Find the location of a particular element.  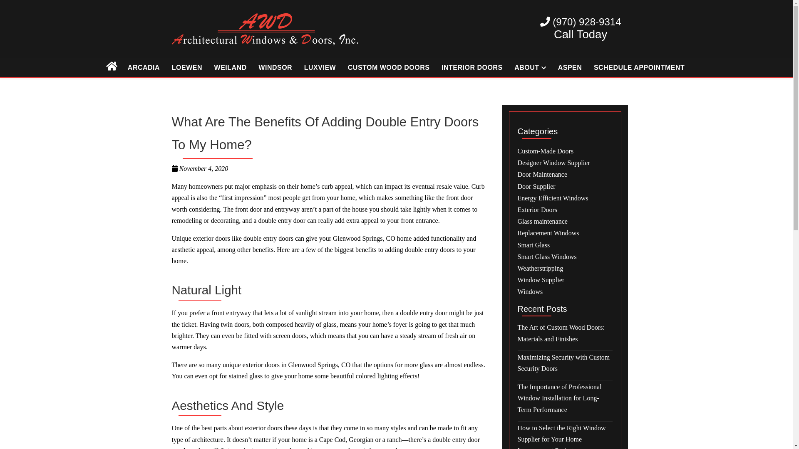

Door Supplier is located at coordinates (565, 188).